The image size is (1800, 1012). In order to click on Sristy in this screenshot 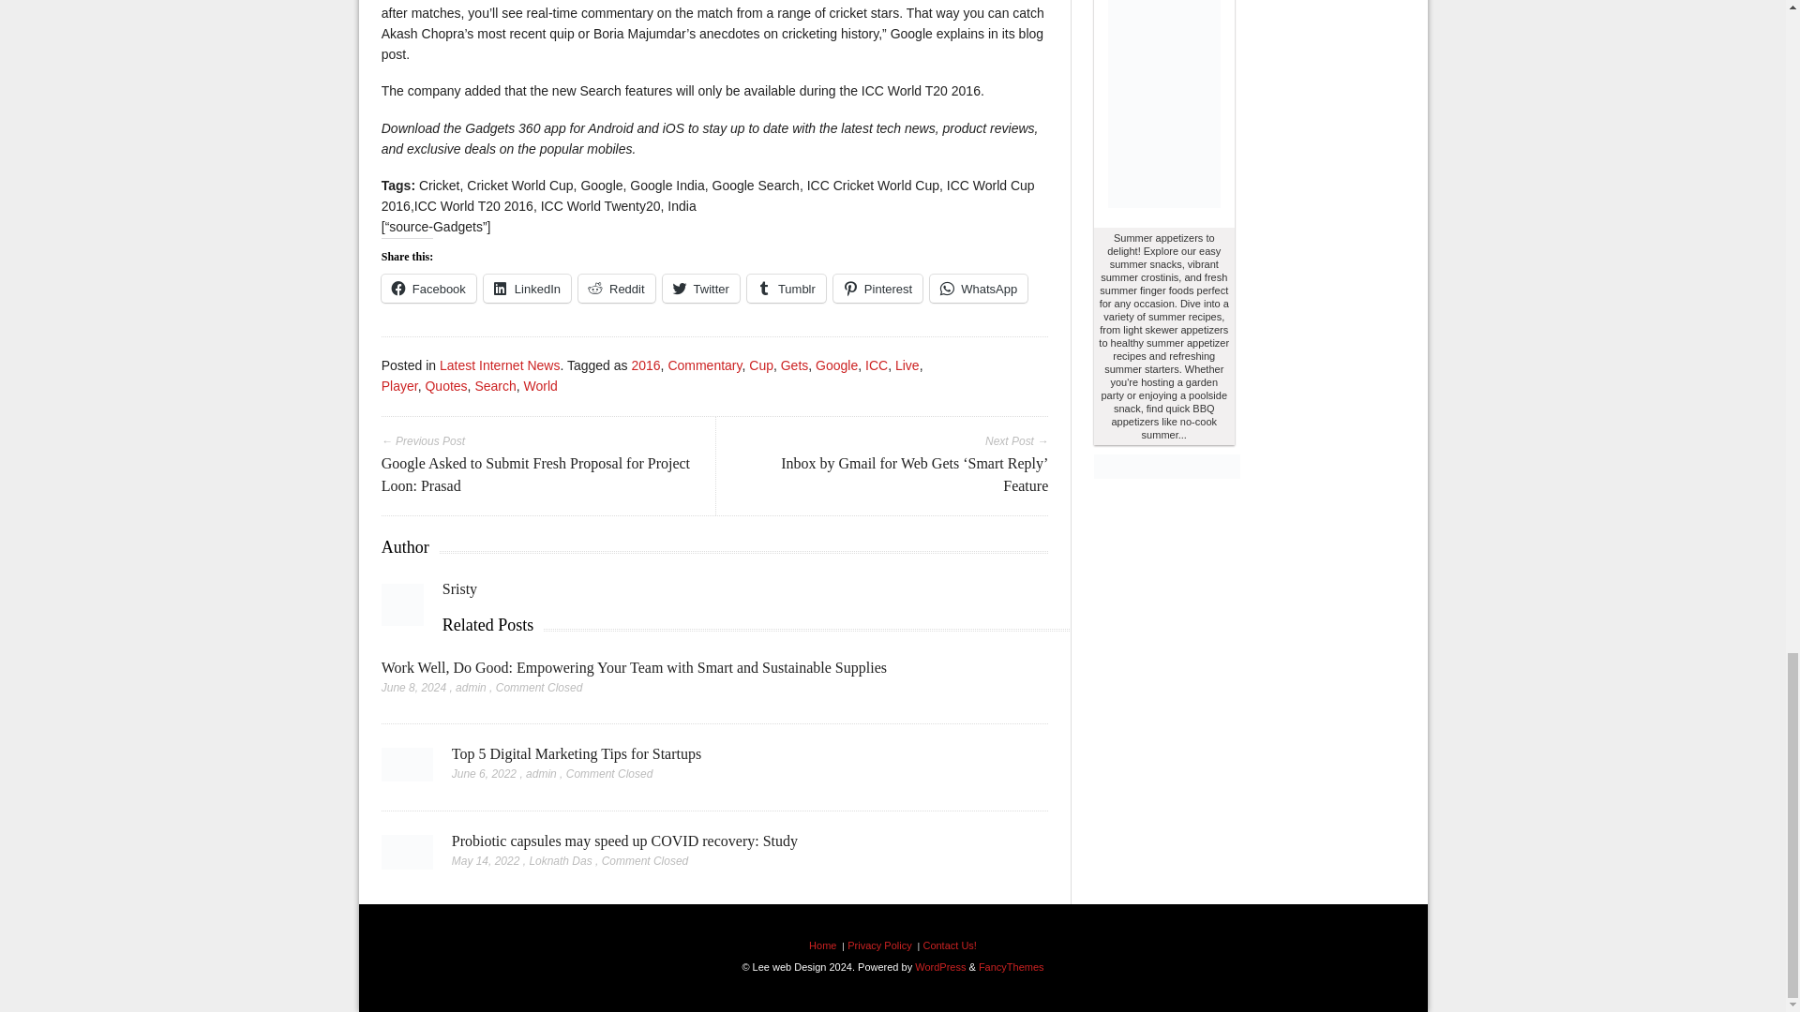, I will do `click(459, 588)`.